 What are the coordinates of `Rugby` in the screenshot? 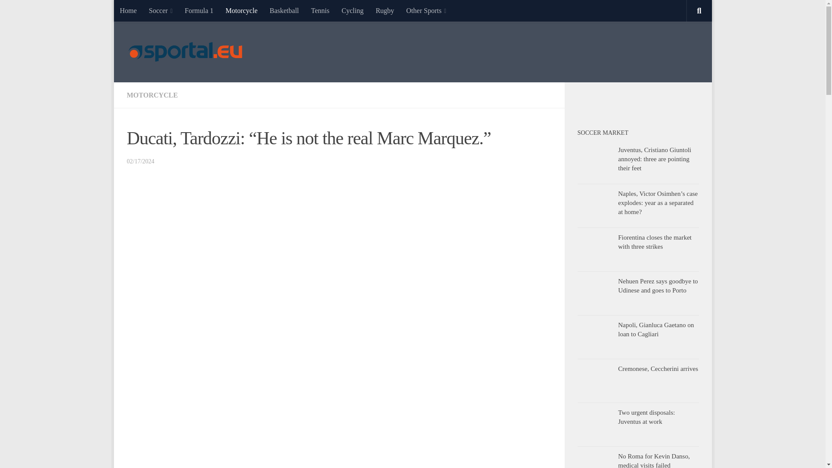 It's located at (385, 10).